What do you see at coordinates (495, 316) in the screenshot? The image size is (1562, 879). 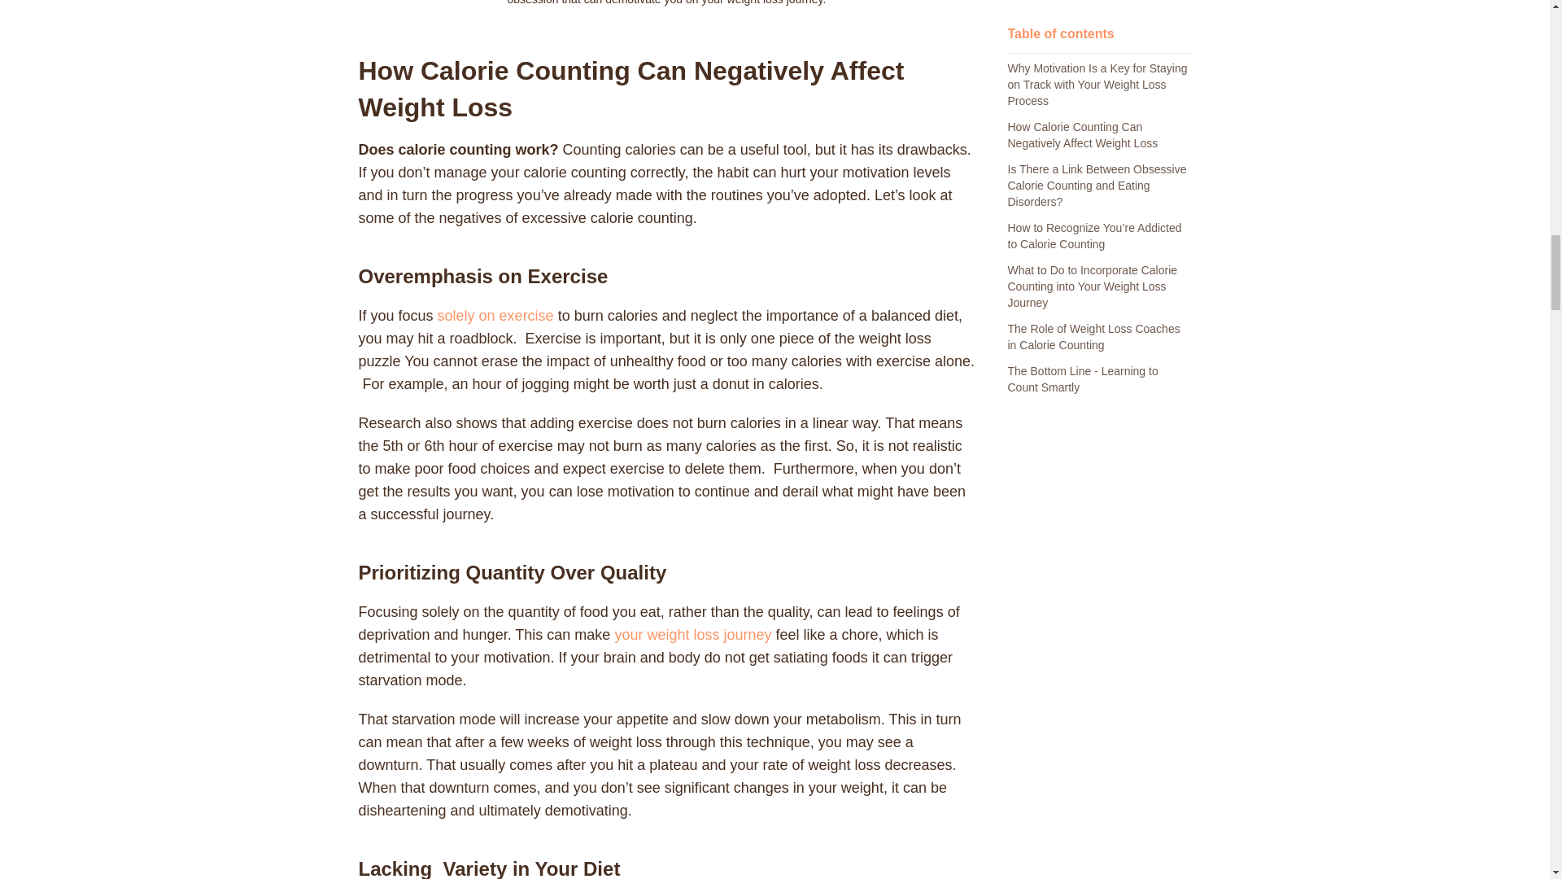 I see `solely on exercise` at bounding box center [495, 316].